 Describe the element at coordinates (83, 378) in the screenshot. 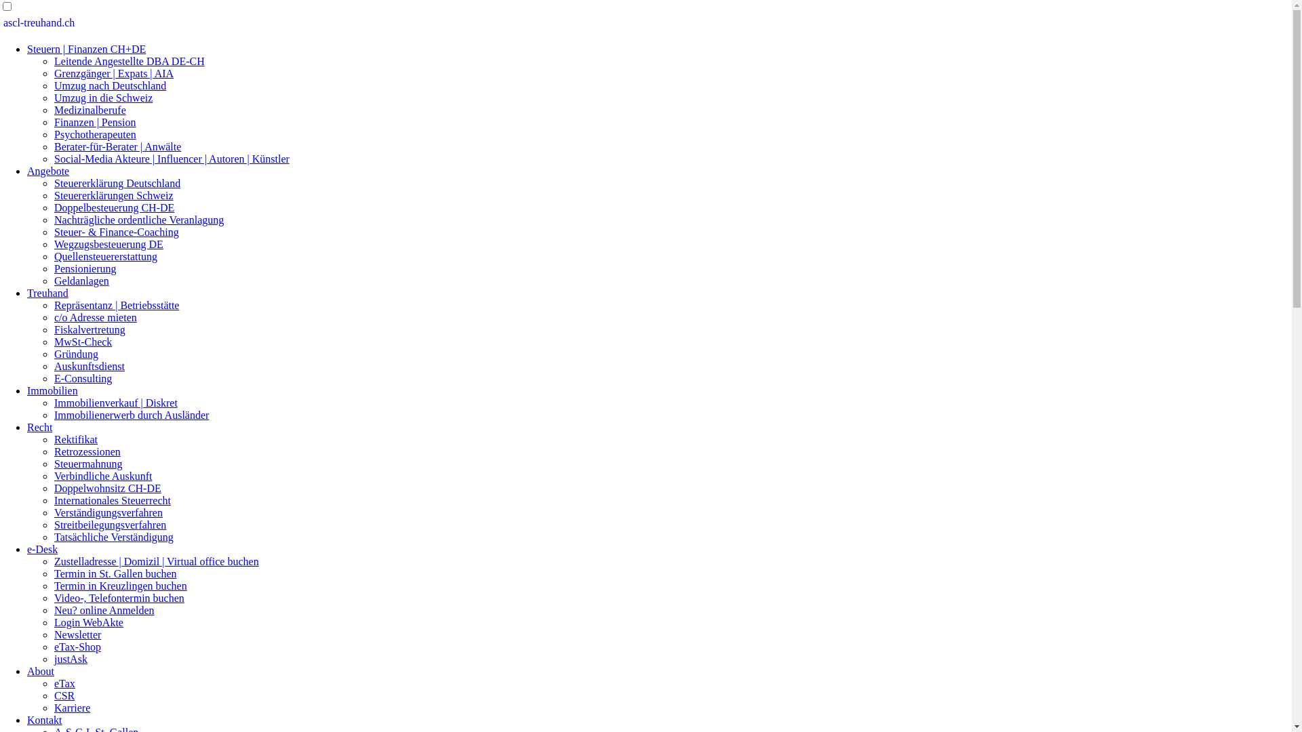

I see `E-Consulting` at that location.